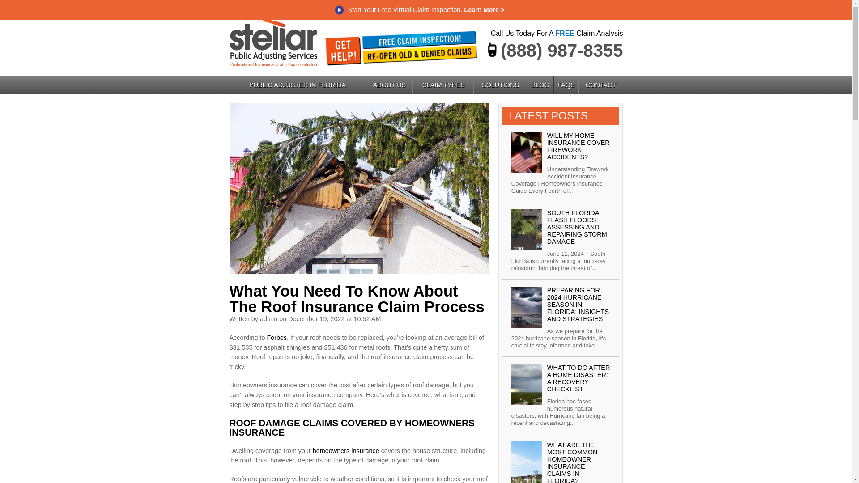 The height and width of the screenshot is (483, 859). I want to click on BLOG, so click(676, 106).